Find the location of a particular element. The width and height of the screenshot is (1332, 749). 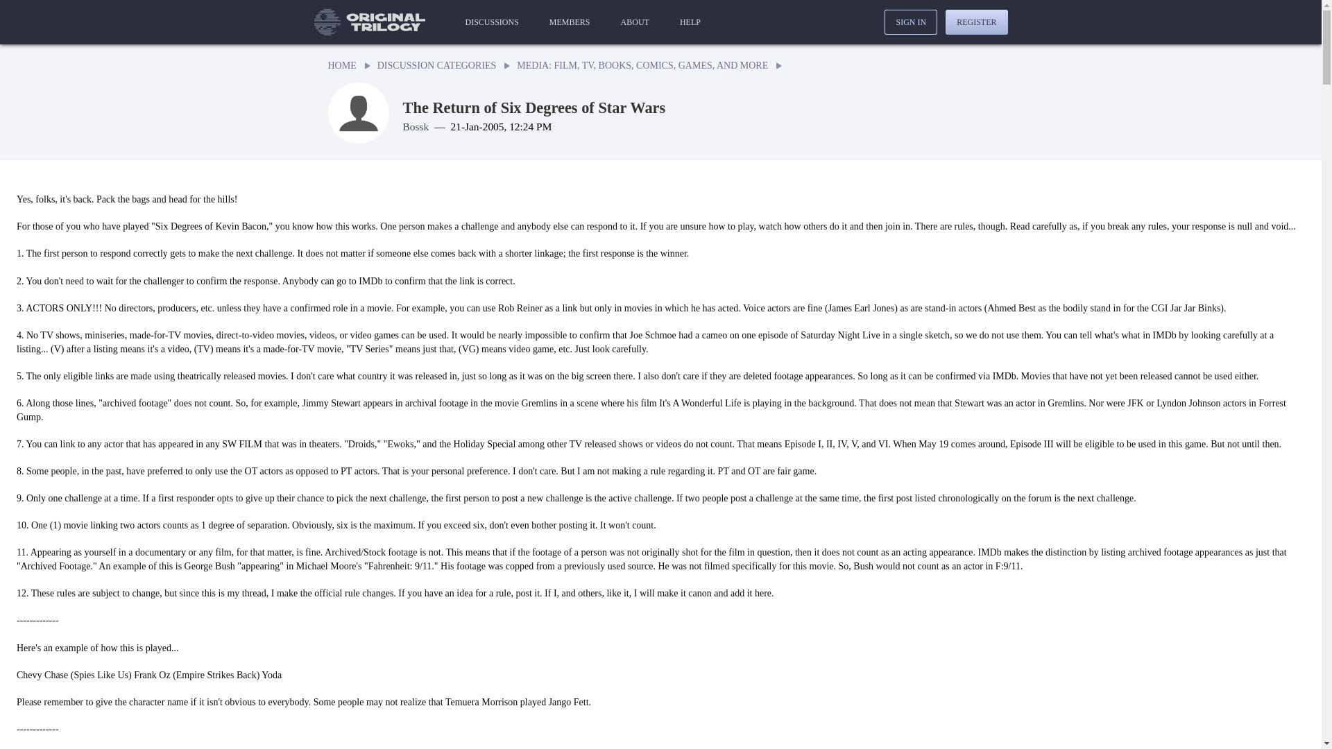

Go to our home page. is located at coordinates (369, 21).